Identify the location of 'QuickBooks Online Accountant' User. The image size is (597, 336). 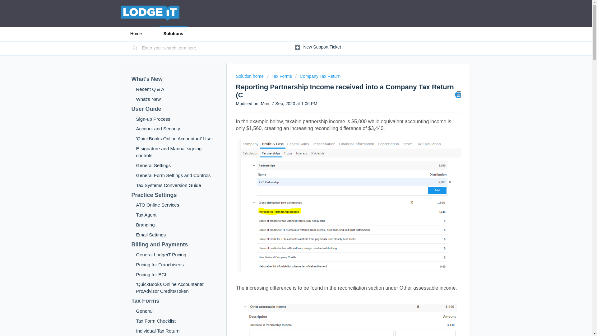
(177, 139).